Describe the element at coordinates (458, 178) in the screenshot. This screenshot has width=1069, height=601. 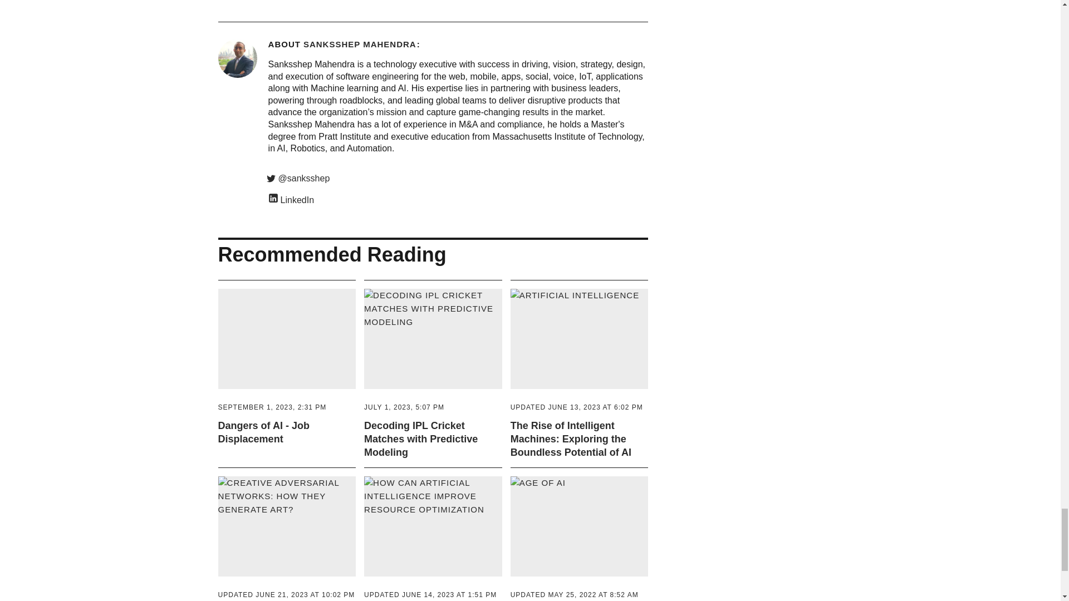
I see `View author Twitter profile` at that location.